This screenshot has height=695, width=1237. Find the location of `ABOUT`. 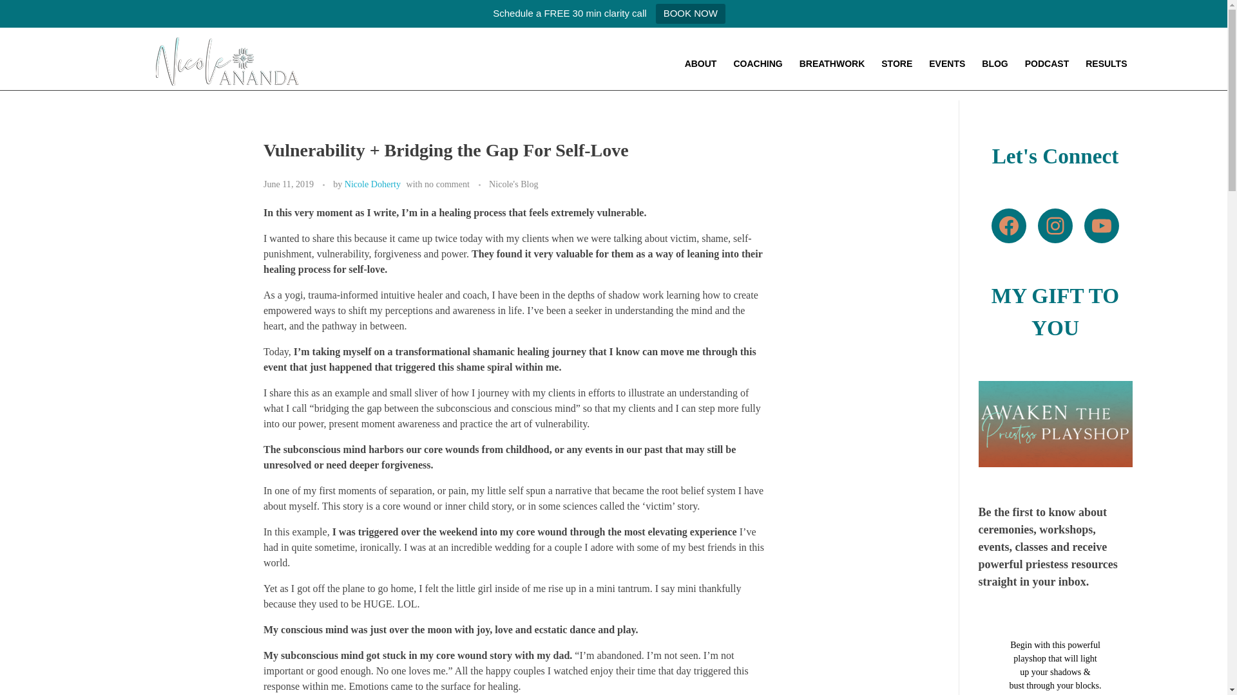

ABOUT is located at coordinates (700, 64).